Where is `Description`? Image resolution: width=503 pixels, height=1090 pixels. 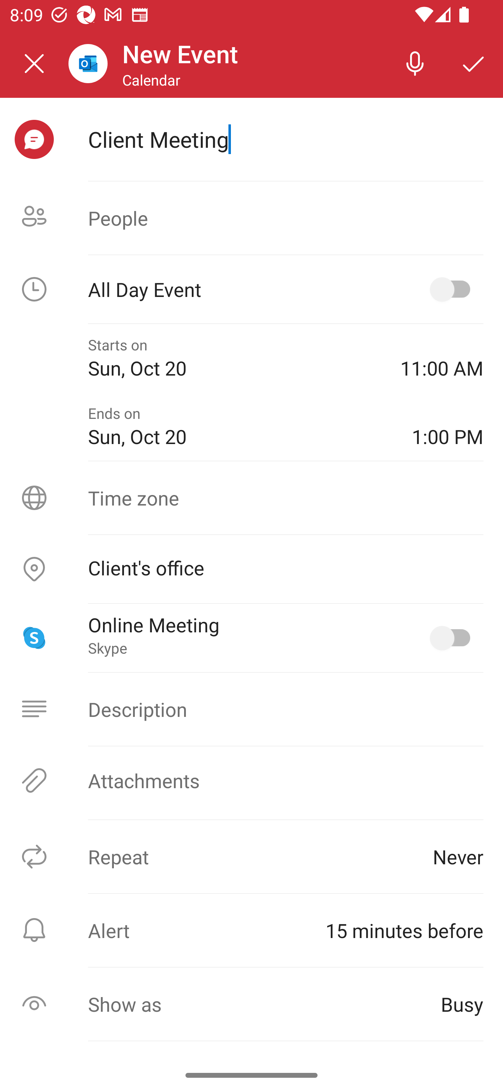 Description is located at coordinates (251, 709).